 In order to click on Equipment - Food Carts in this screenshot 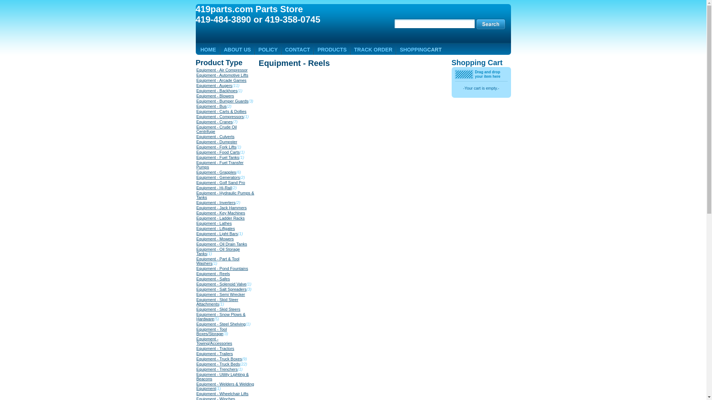, I will do `click(218, 152)`.